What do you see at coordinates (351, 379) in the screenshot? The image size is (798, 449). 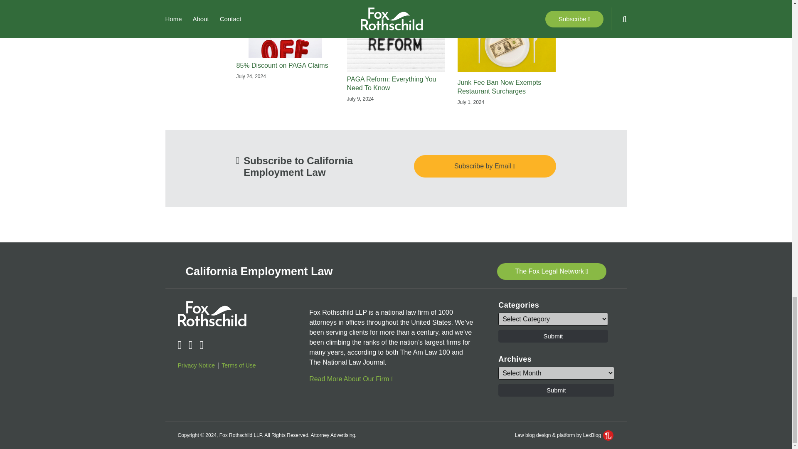 I see `Read More About Our Firm` at bounding box center [351, 379].